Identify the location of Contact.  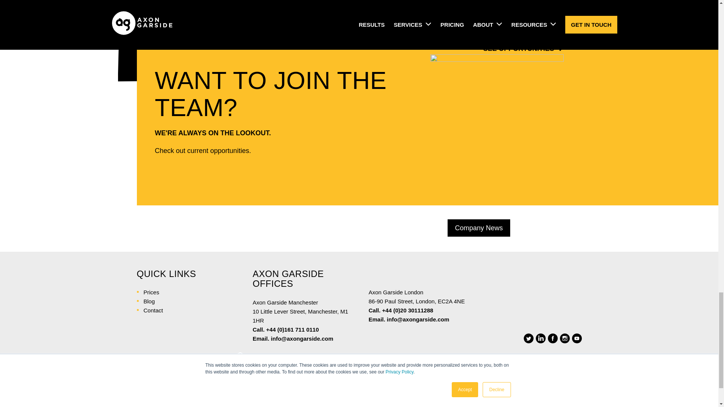
(153, 310).